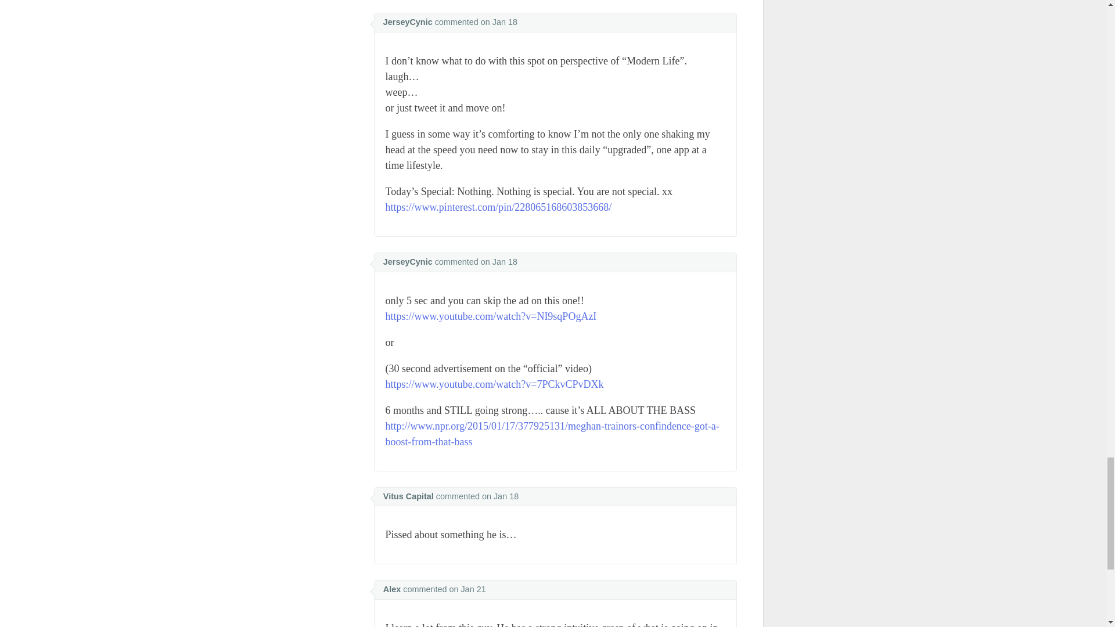 This screenshot has width=1115, height=627. I want to click on JerseyCynic, so click(408, 22).